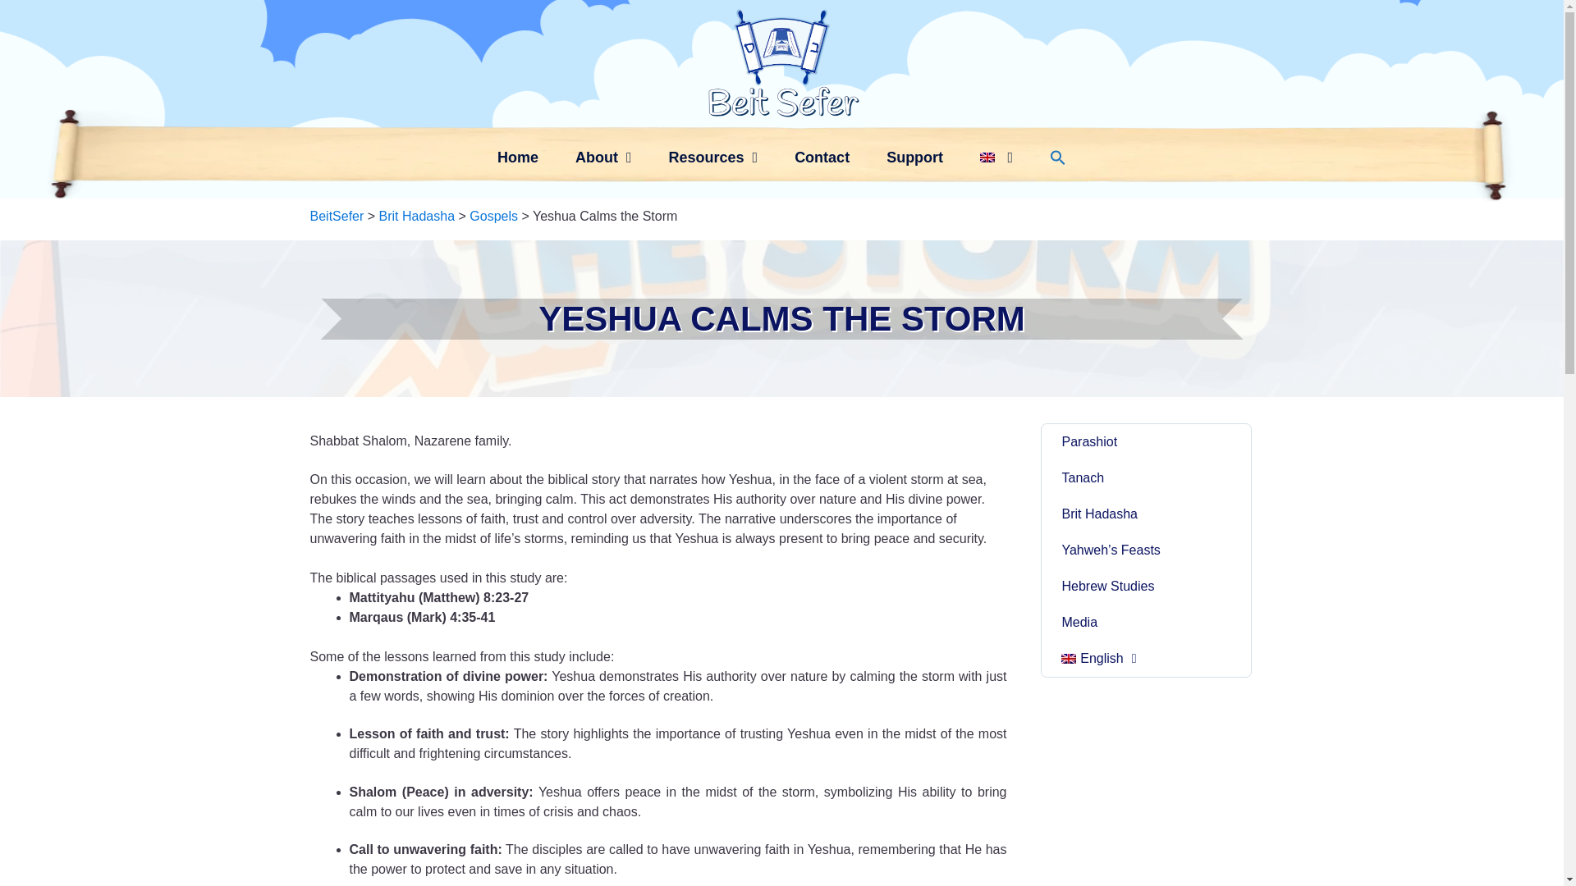 This screenshot has width=1576, height=886. I want to click on Contact, so click(822, 157).